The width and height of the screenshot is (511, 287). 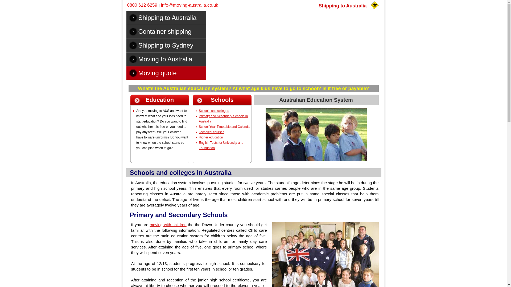 I want to click on Moving quote, so click(x=167, y=73).